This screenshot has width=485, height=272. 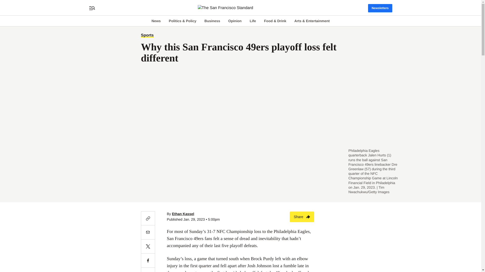 What do you see at coordinates (156, 21) in the screenshot?
I see `News` at bounding box center [156, 21].